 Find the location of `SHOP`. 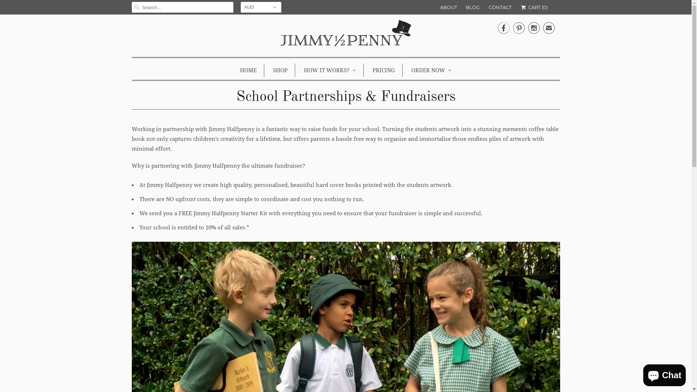

SHOP is located at coordinates (280, 70).